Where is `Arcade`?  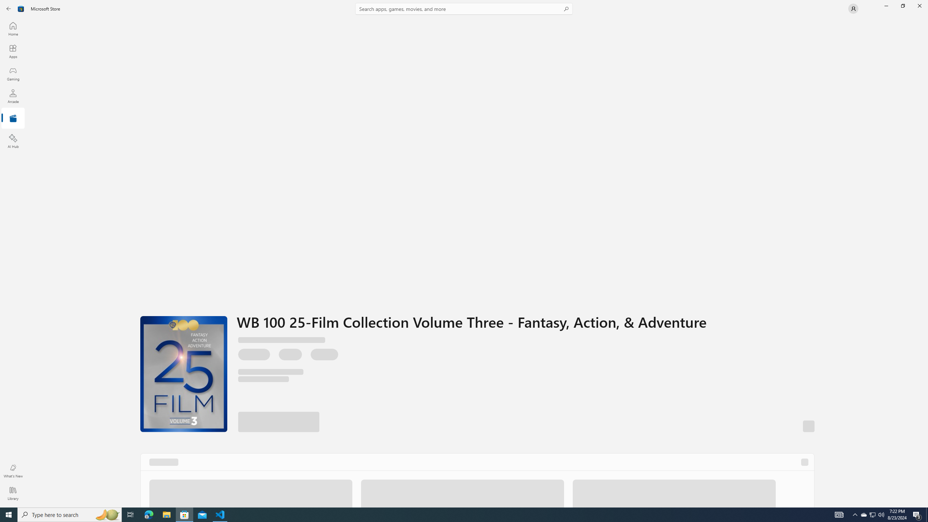 Arcade is located at coordinates (13, 96).